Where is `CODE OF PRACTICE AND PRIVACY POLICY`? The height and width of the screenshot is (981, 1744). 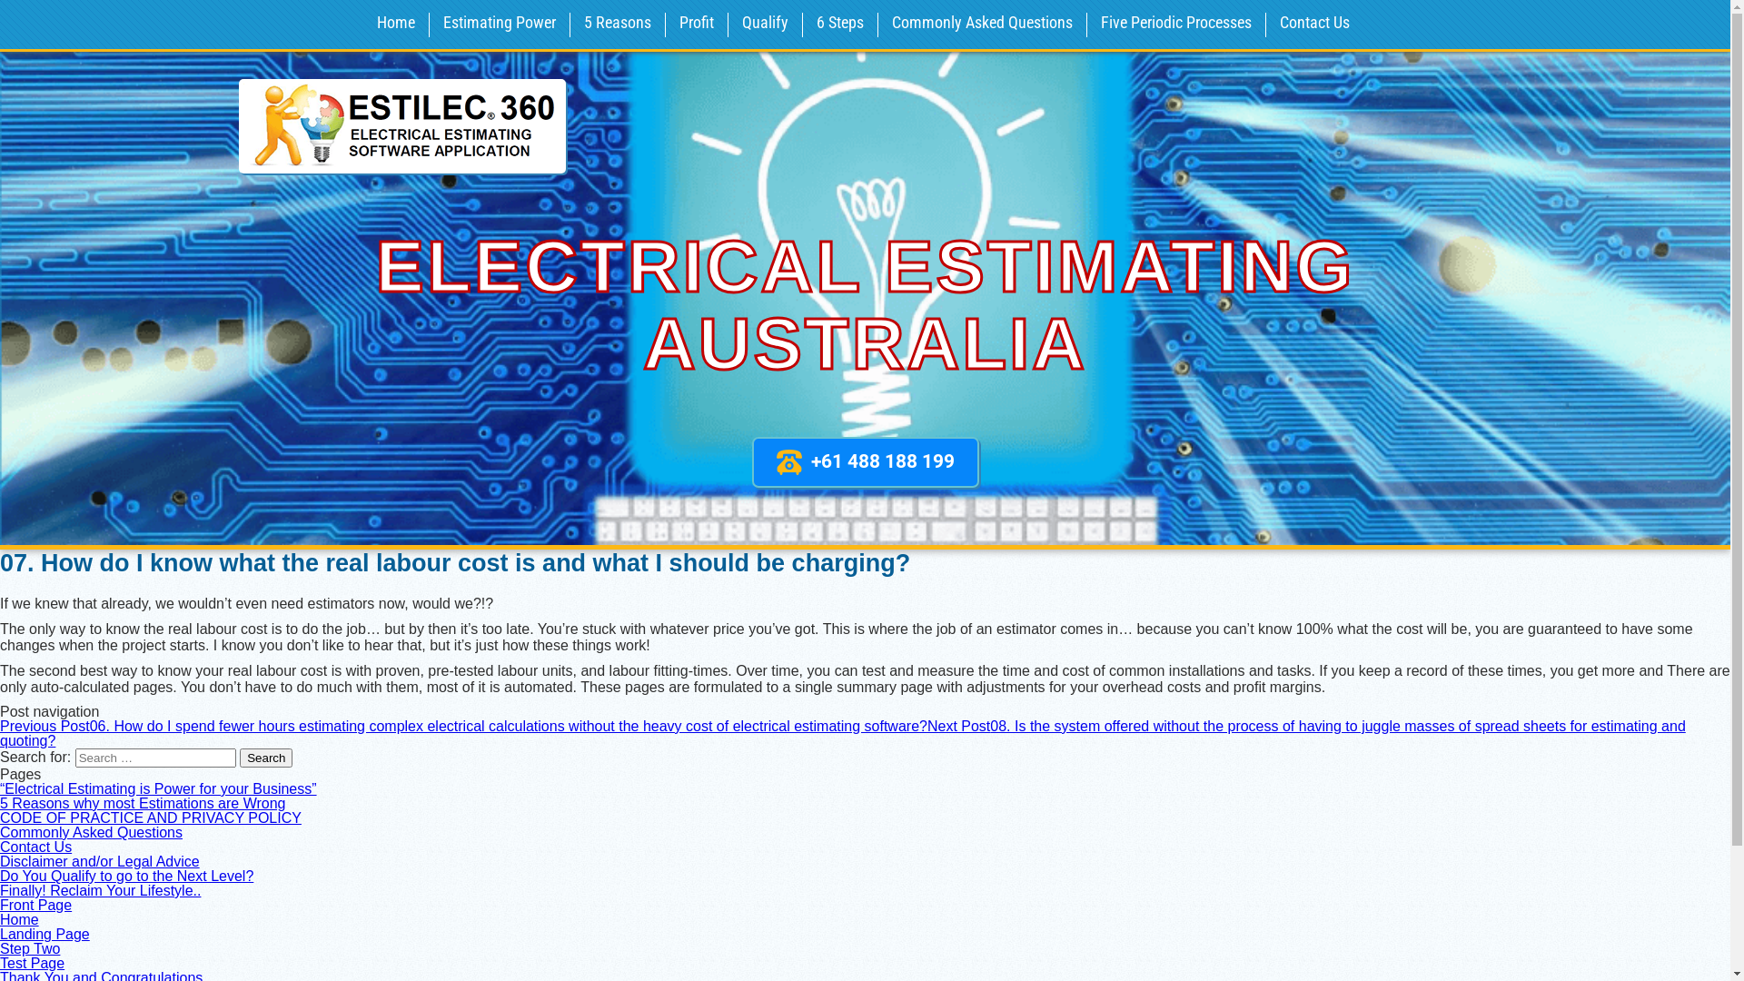
CODE OF PRACTICE AND PRIVACY POLICY is located at coordinates (151, 817).